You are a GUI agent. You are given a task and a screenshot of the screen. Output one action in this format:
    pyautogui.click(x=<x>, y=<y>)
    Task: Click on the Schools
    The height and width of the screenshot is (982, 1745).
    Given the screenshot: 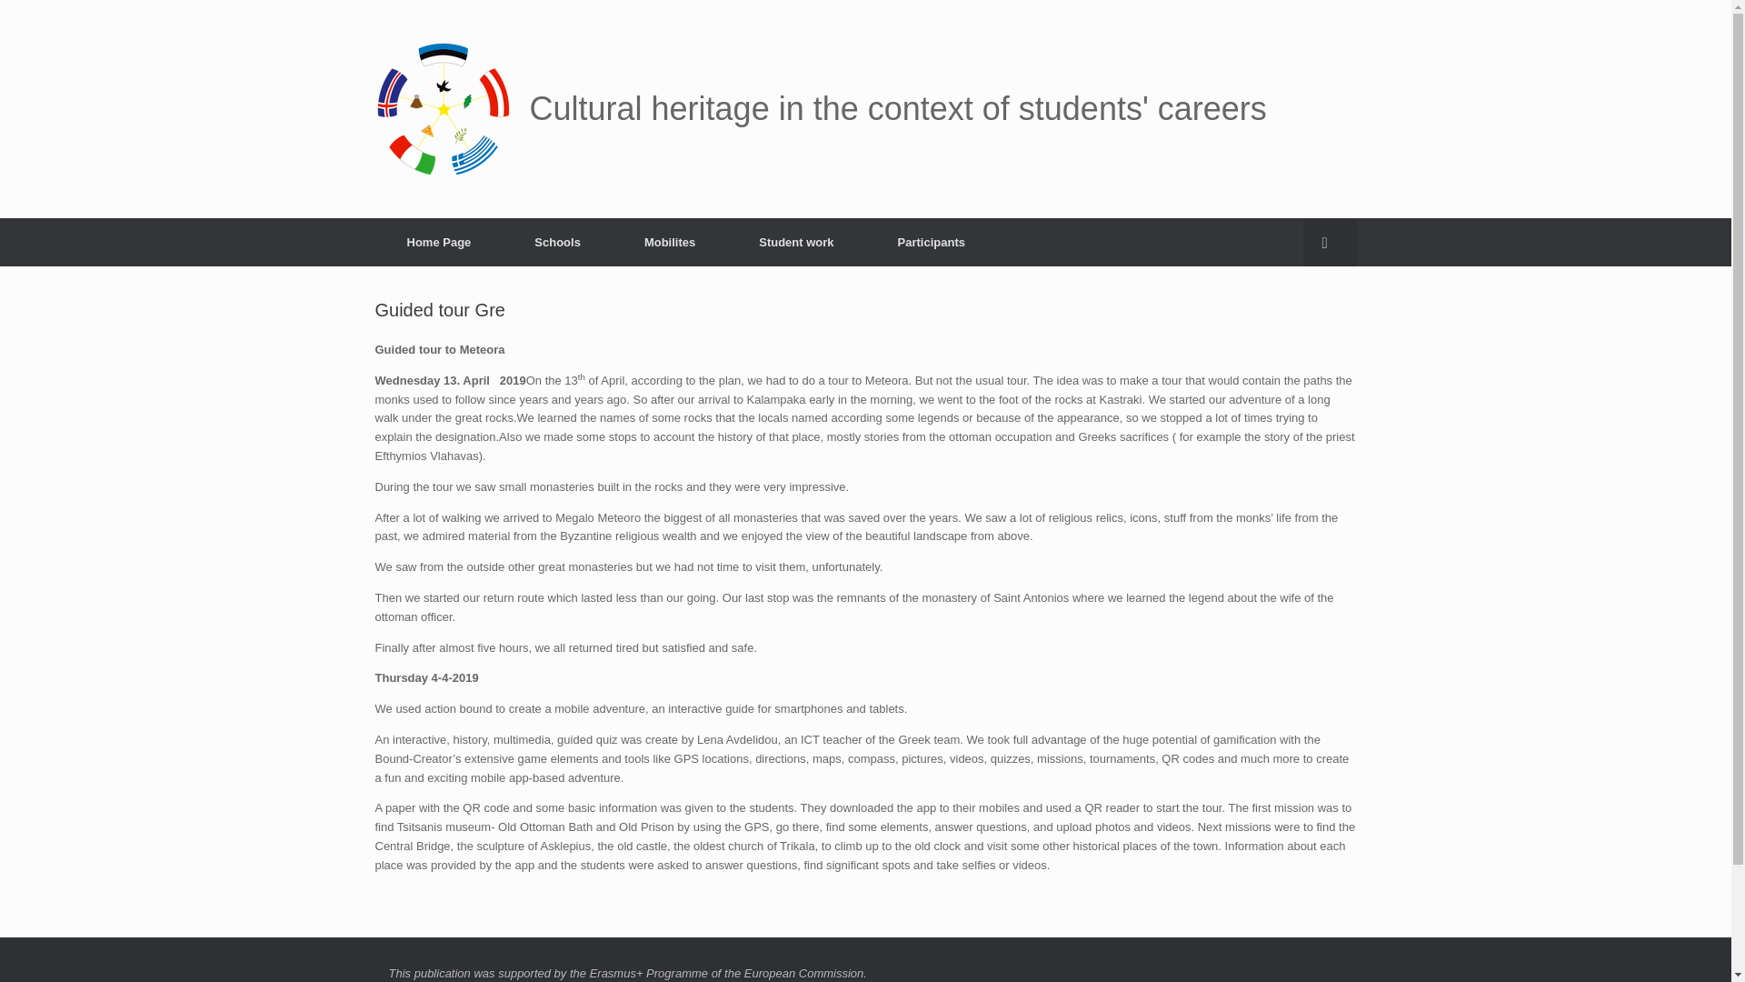 What is the action you would take?
    pyautogui.click(x=556, y=242)
    